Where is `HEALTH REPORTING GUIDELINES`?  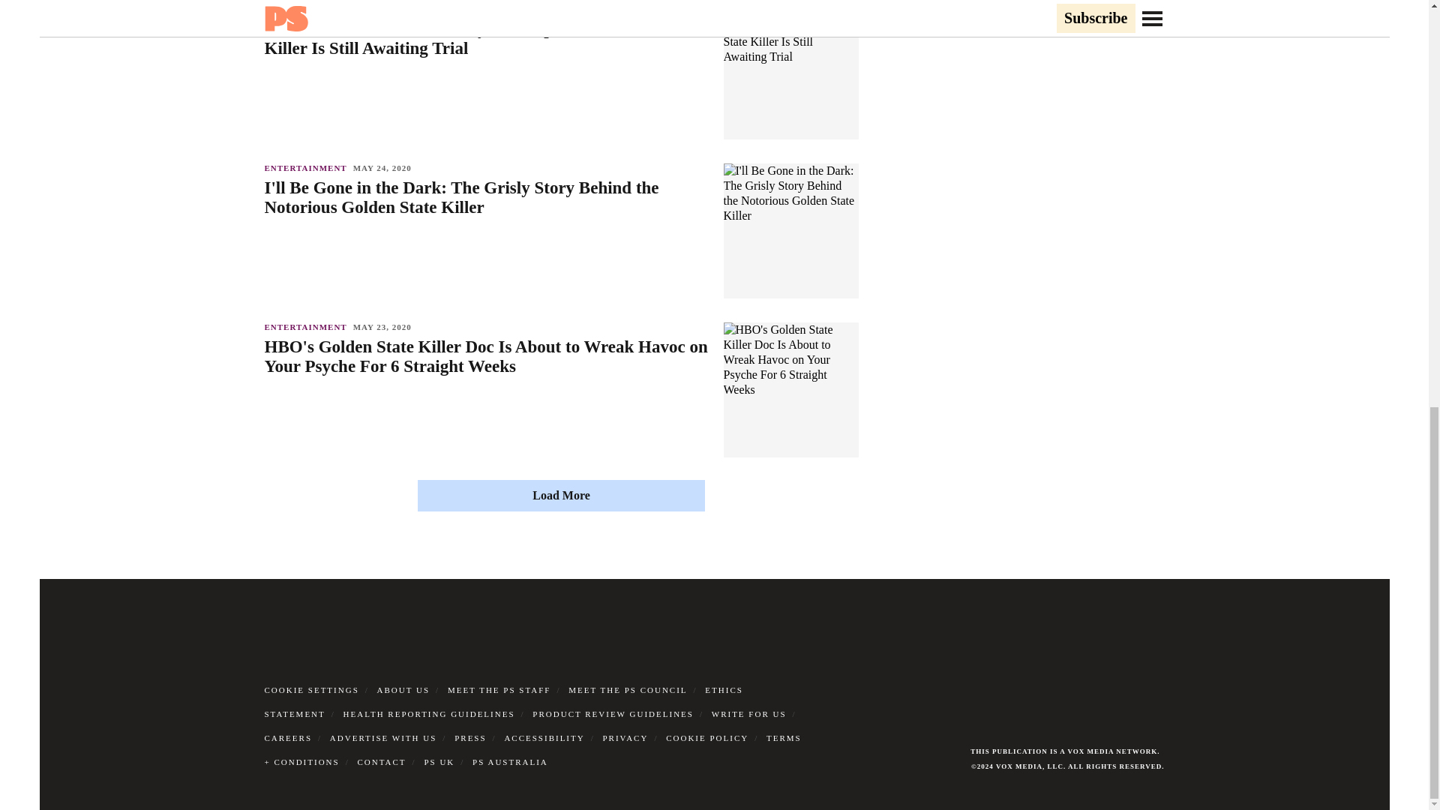 HEALTH REPORTING GUIDELINES is located at coordinates (429, 714).